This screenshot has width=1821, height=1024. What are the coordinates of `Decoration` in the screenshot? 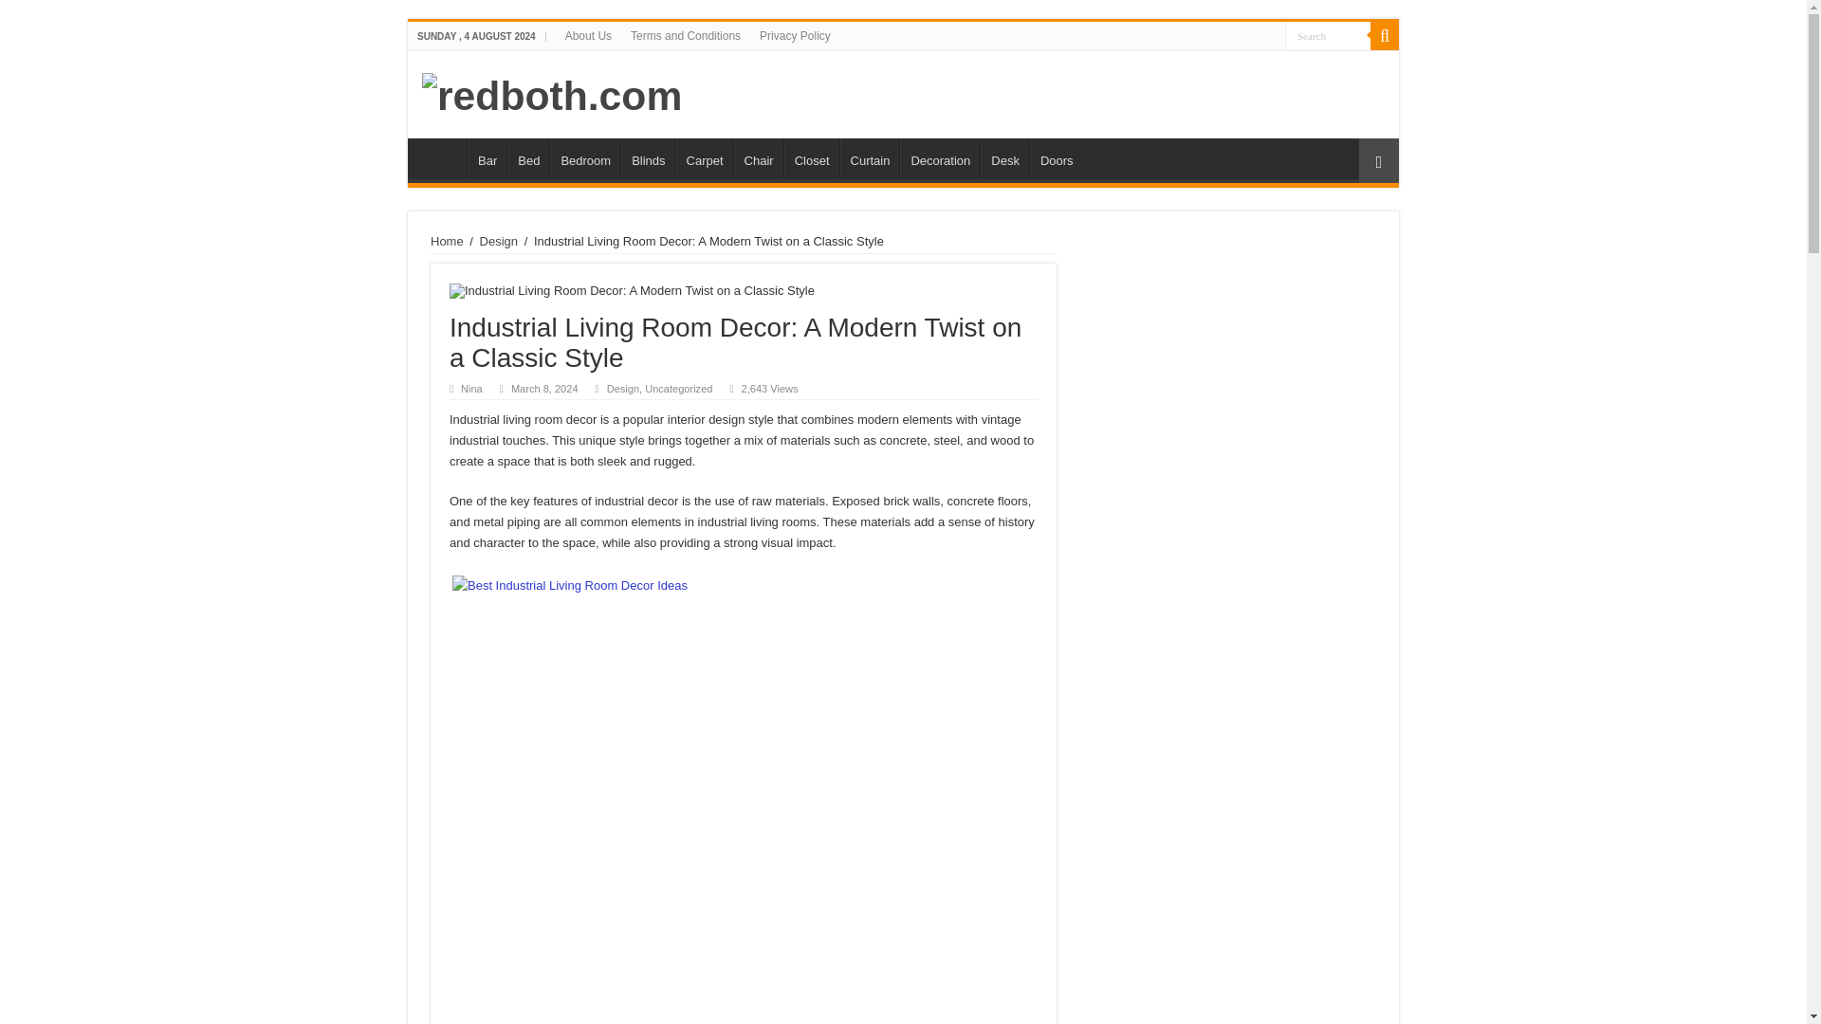 It's located at (939, 157).